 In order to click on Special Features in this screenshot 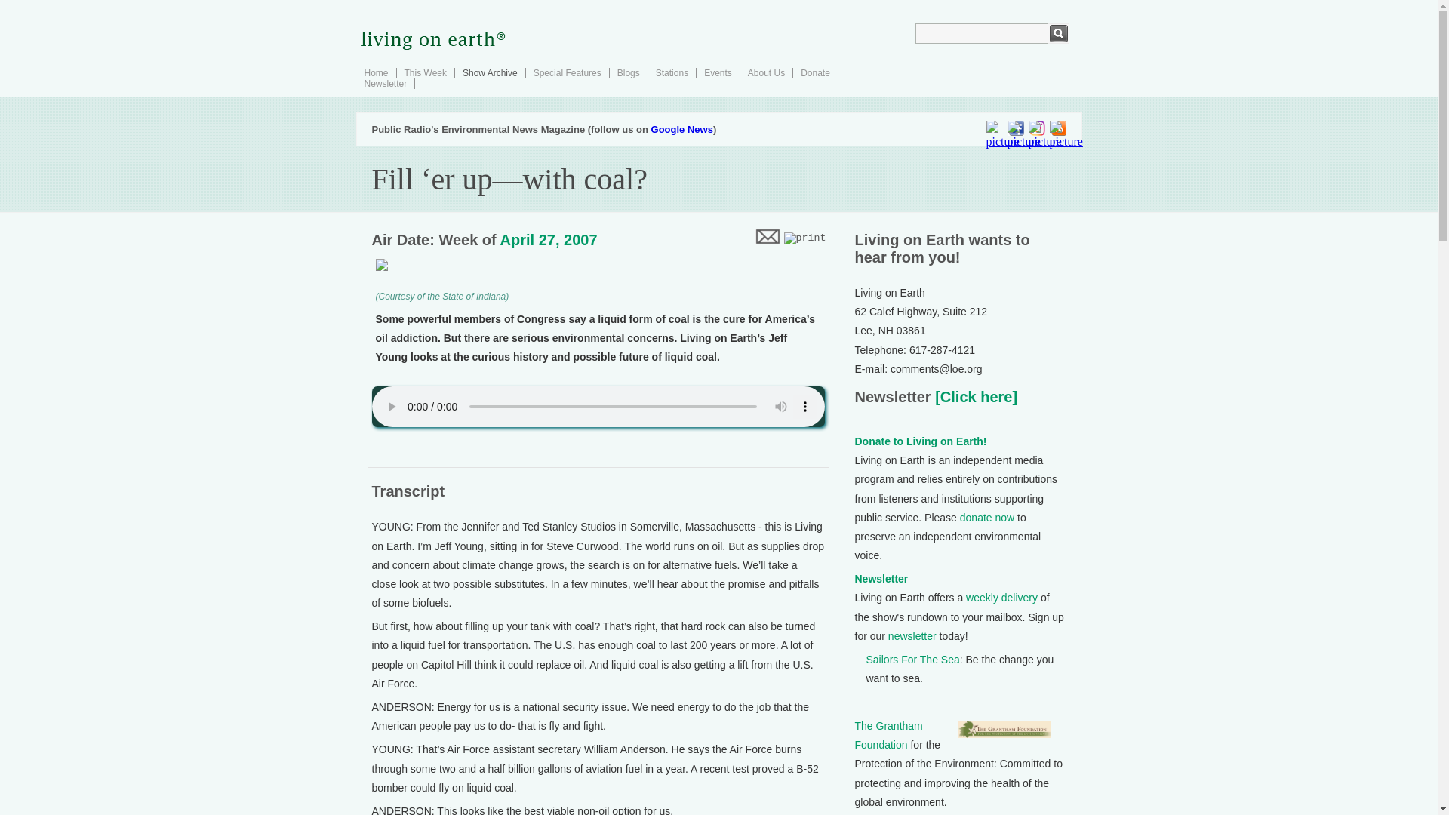, I will do `click(567, 72)`.